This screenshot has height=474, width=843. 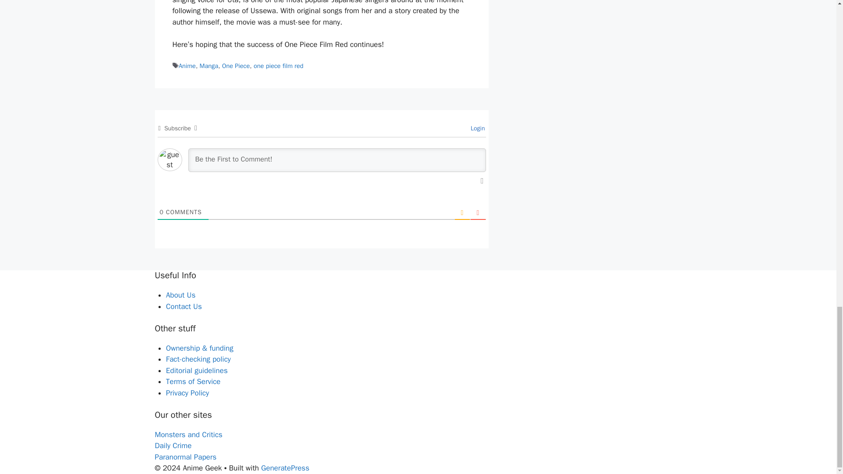 What do you see at coordinates (209, 66) in the screenshot?
I see `Manga` at bounding box center [209, 66].